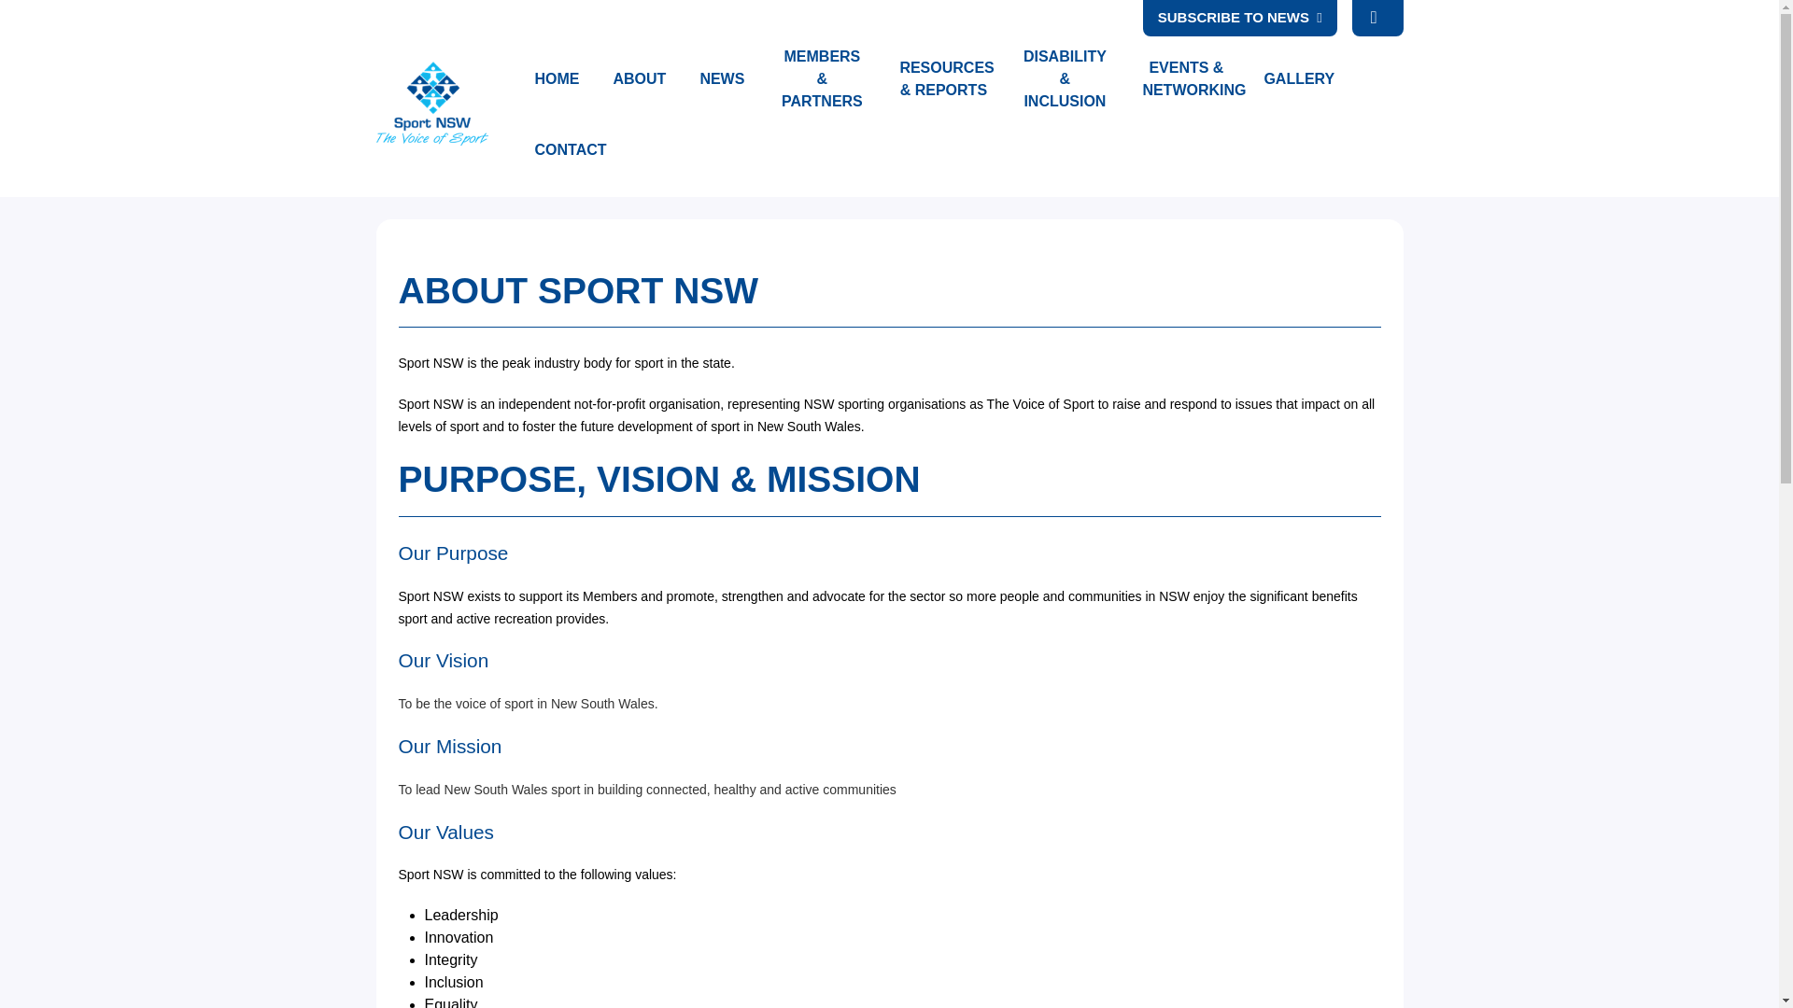 This screenshot has height=1008, width=1793. What do you see at coordinates (721, 78) in the screenshot?
I see `Opens in new window` at bounding box center [721, 78].